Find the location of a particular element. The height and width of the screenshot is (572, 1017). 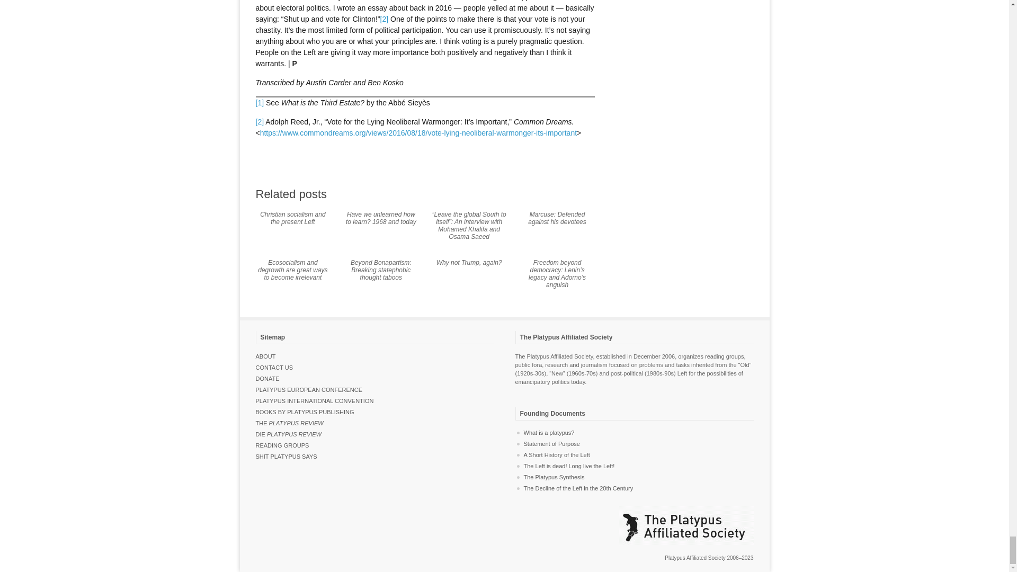

DONATE is located at coordinates (267, 378).